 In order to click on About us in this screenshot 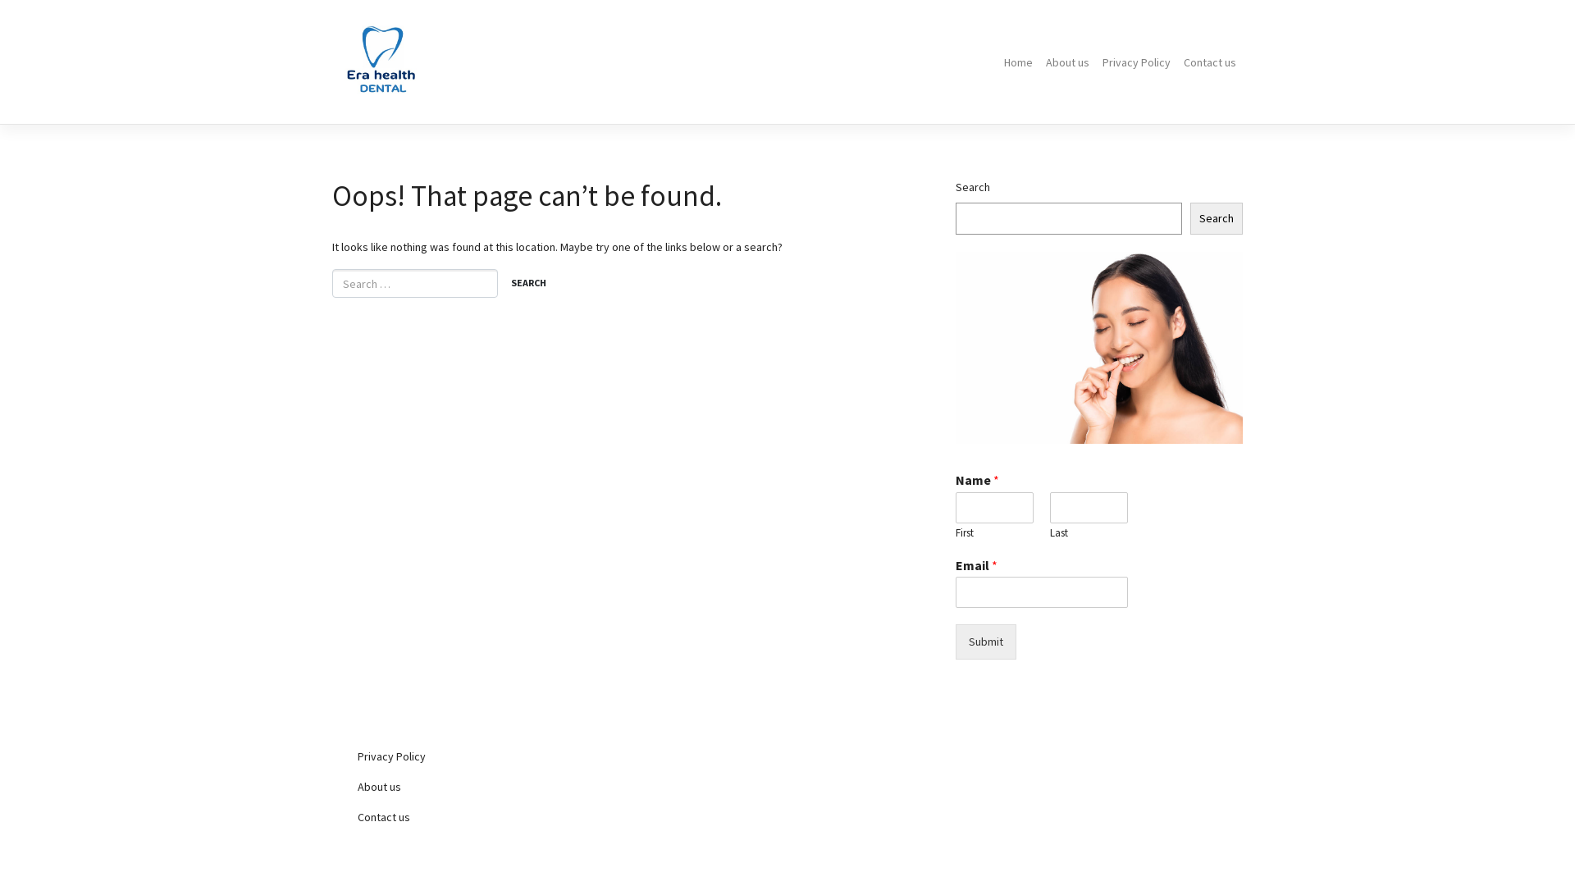, I will do `click(1068, 62)`.